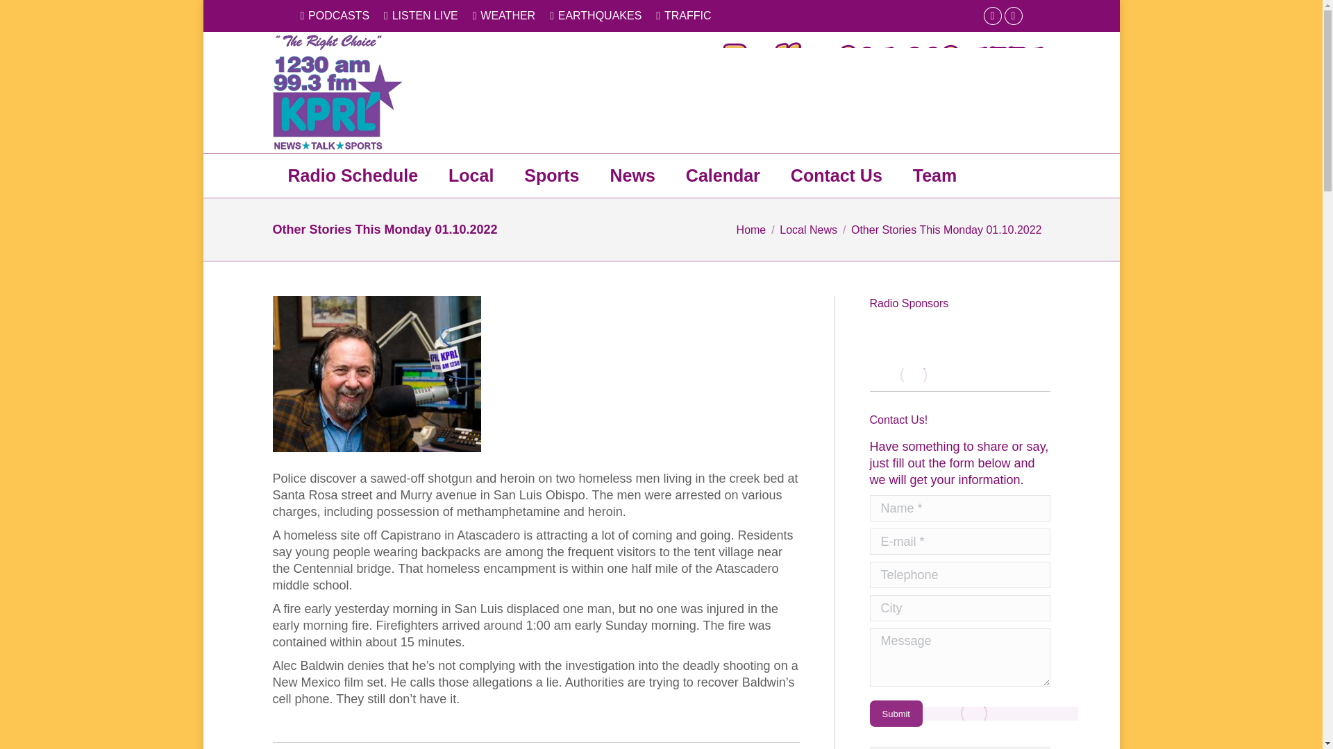 The height and width of the screenshot is (749, 1333). What do you see at coordinates (504, 15) in the screenshot?
I see `WEATHER` at bounding box center [504, 15].